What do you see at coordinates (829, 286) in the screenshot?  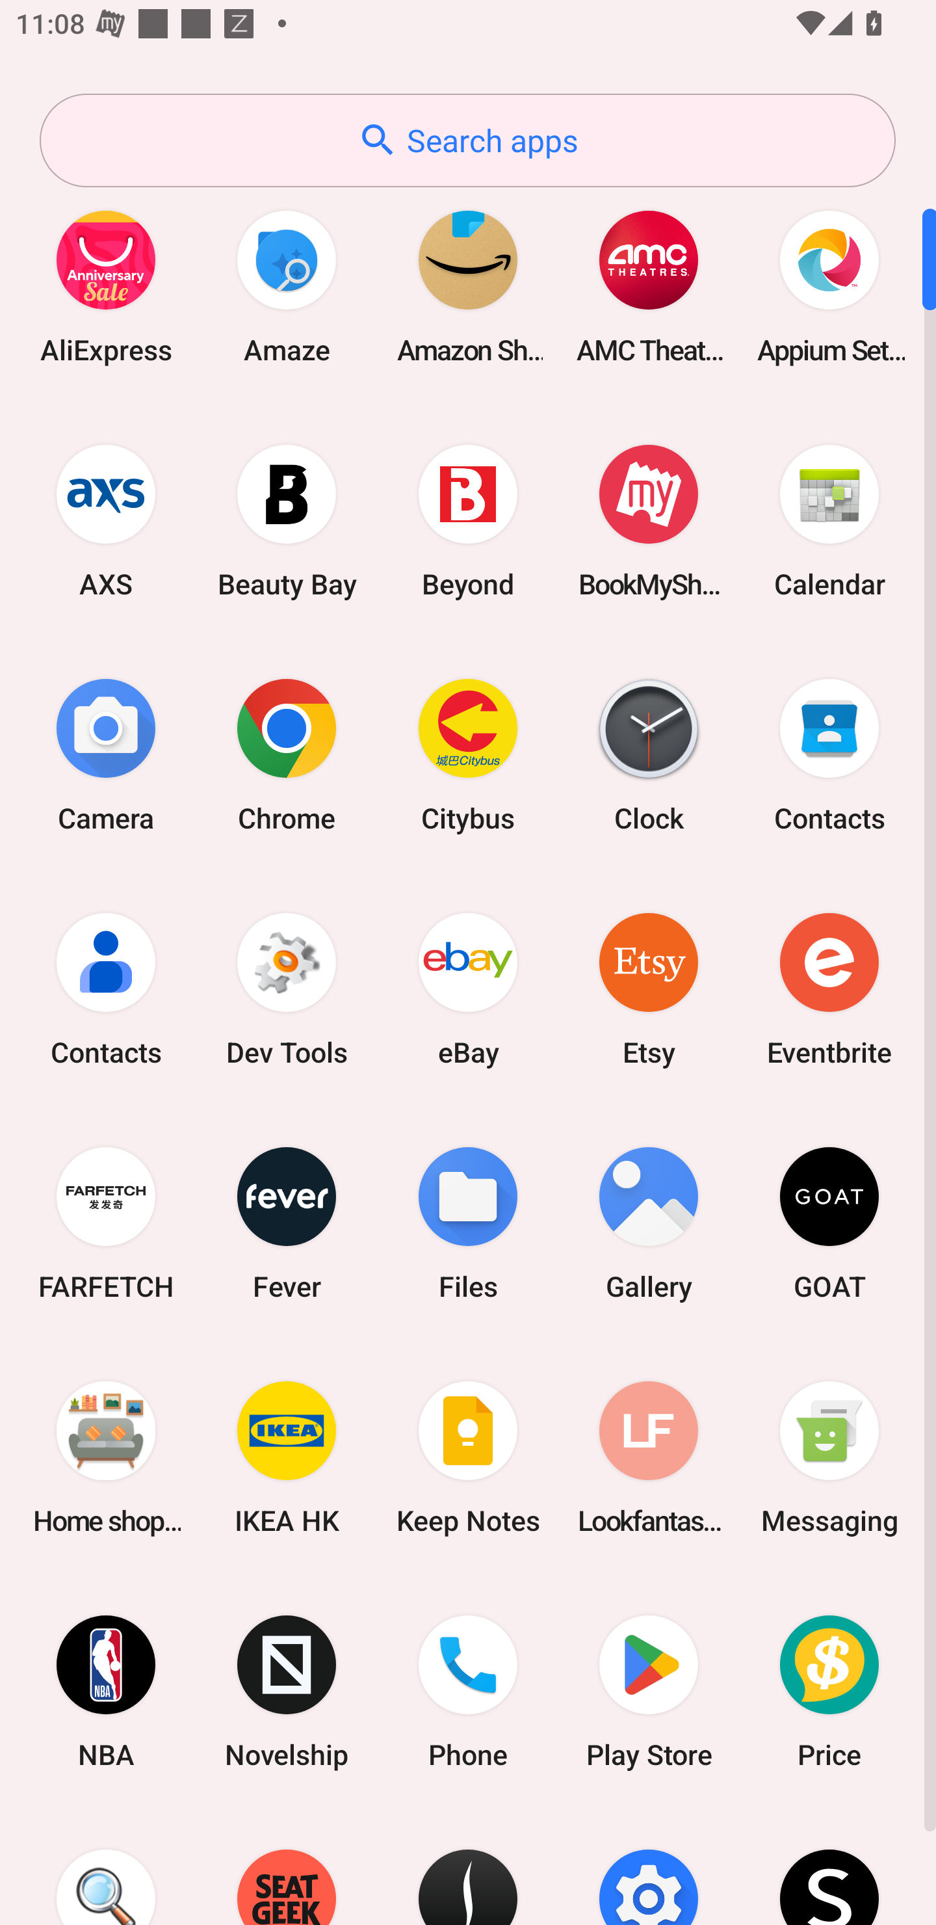 I see `Appium Settings` at bounding box center [829, 286].